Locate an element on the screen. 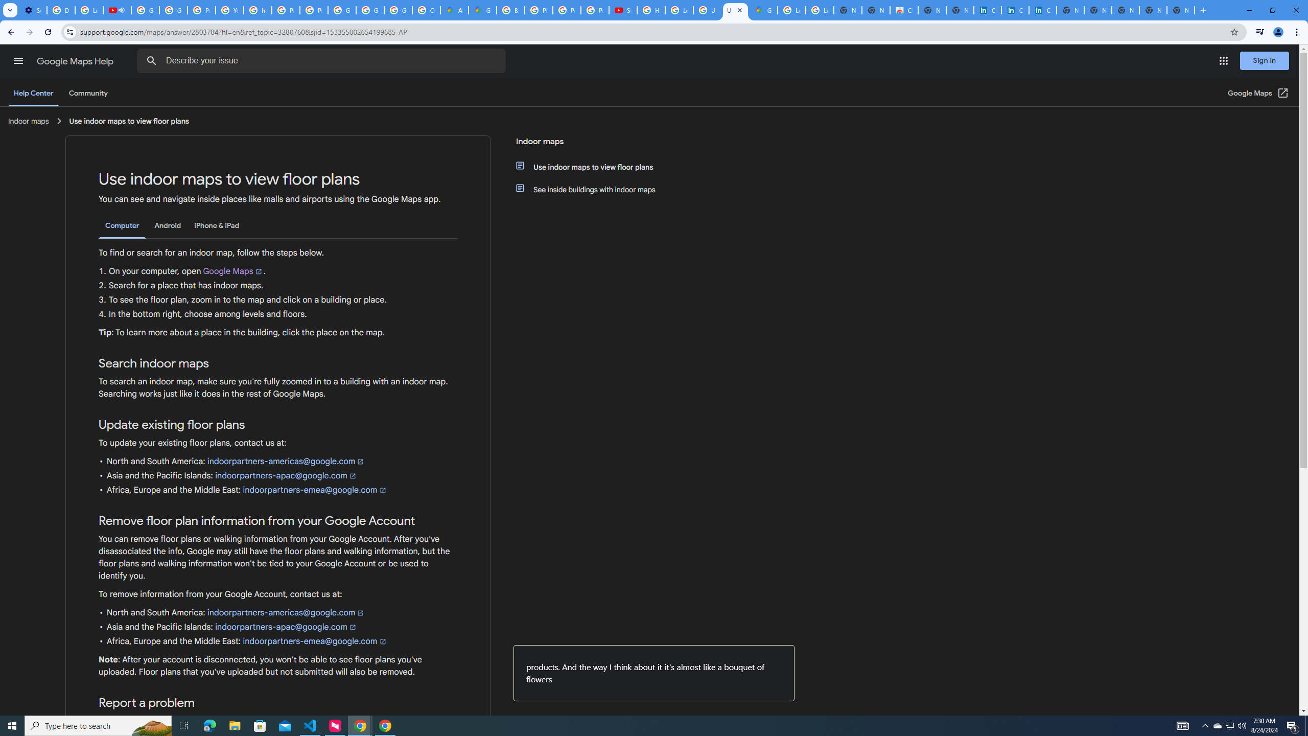 This screenshot has height=736, width=1308. Privacy Help Center - Policies Help is located at coordinates (286, 10).